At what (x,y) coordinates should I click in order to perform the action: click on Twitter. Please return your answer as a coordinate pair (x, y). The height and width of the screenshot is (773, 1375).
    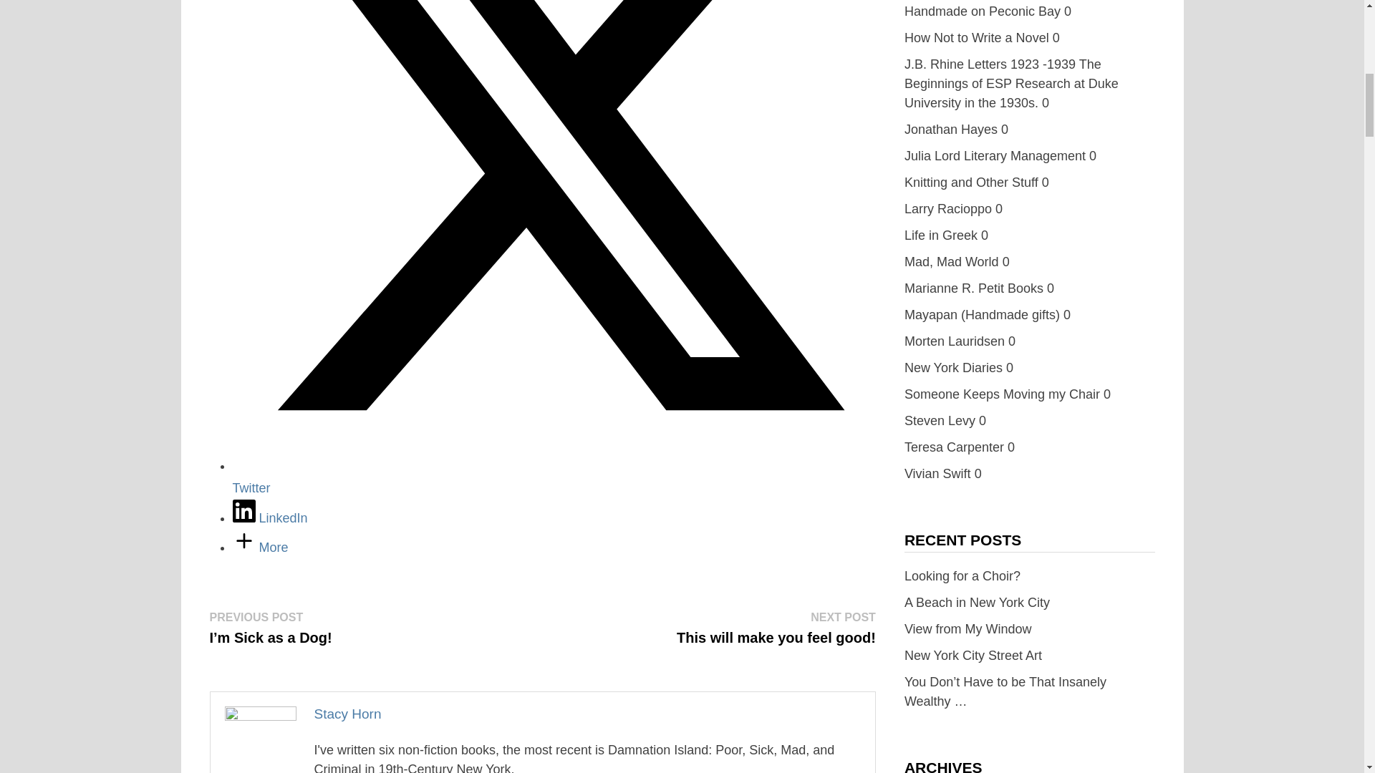
    Looking at the image, I should click on (553, 477).